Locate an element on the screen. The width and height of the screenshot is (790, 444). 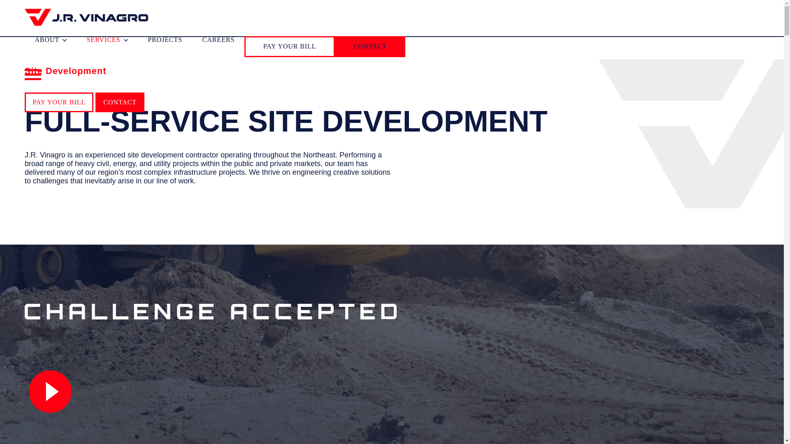
ABOUT is located at coordinates (50, 39).